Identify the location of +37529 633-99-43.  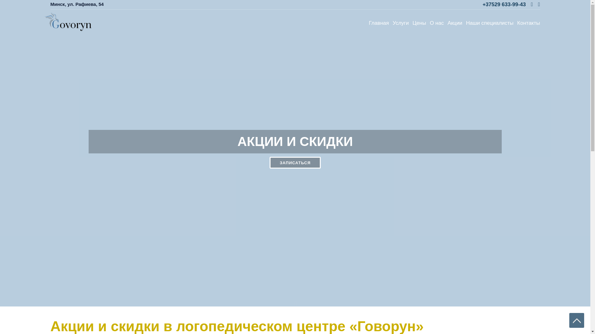
(505, 4).